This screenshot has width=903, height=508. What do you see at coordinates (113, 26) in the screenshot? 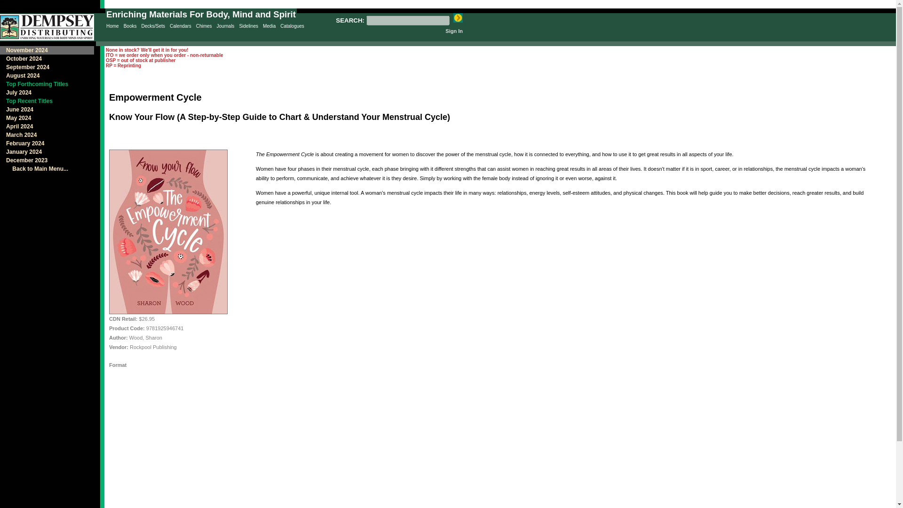
I see `Home Page` at bounding box center [113, 26].